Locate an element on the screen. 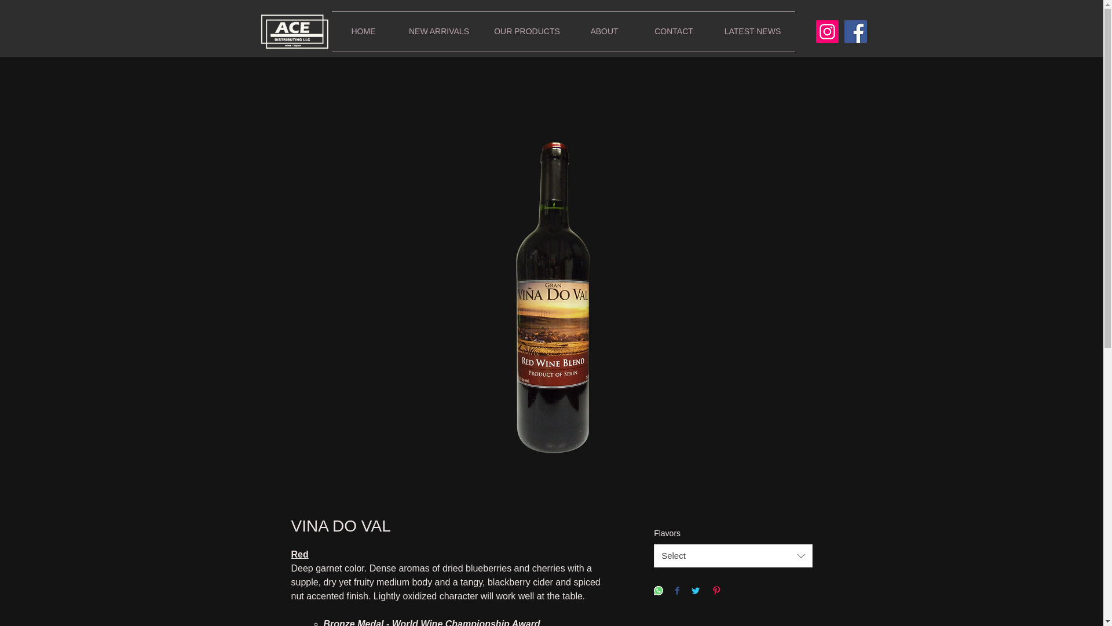 Image resolution: width=1112 pixels, height=626 pixels. LATEST NEWS is located at coordinates (752, 31).